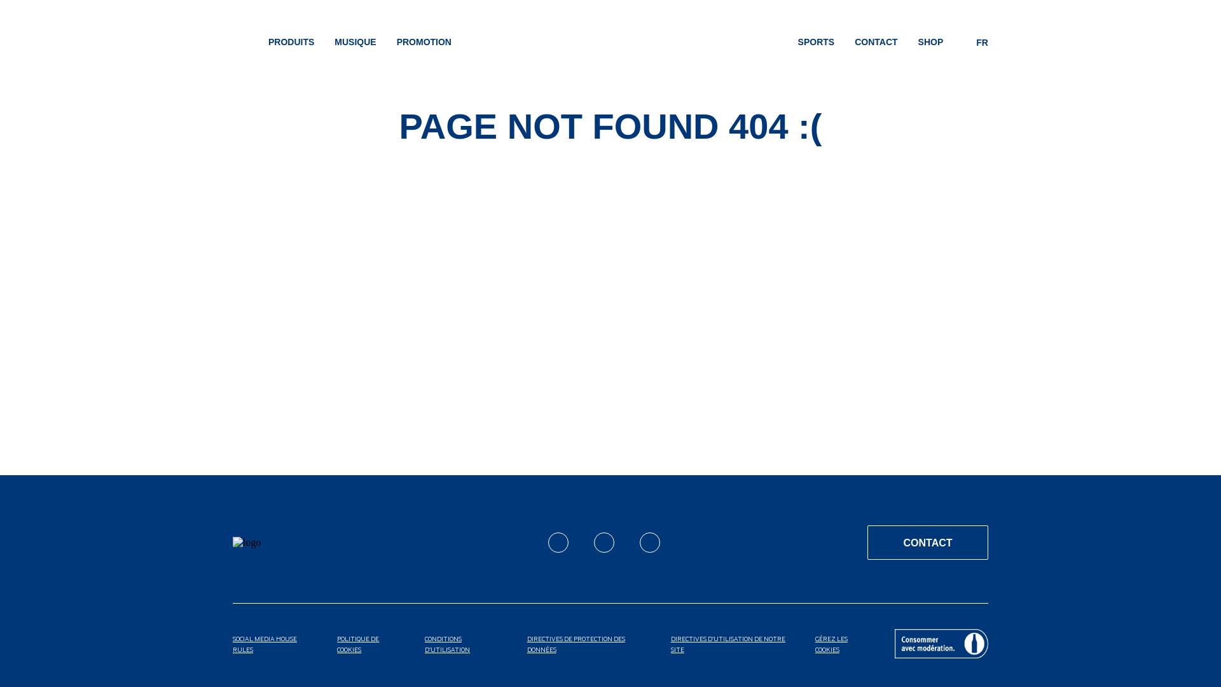  What do you see at coordinates (931, 45) in the screenshot?
I see `SHOP` at bounding box center [931, 45].